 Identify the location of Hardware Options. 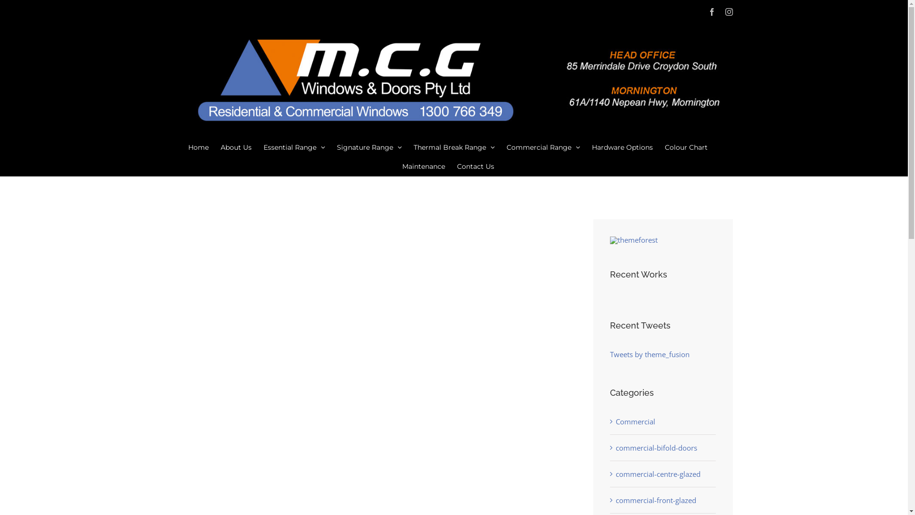
(622, 147).